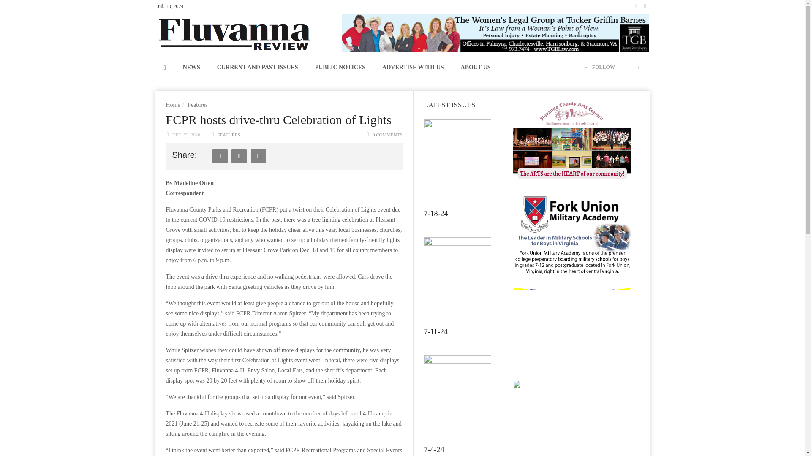  Describe the element at coordinates (229, 135) in the screenshot. I see `View all posts in Features` at that location.